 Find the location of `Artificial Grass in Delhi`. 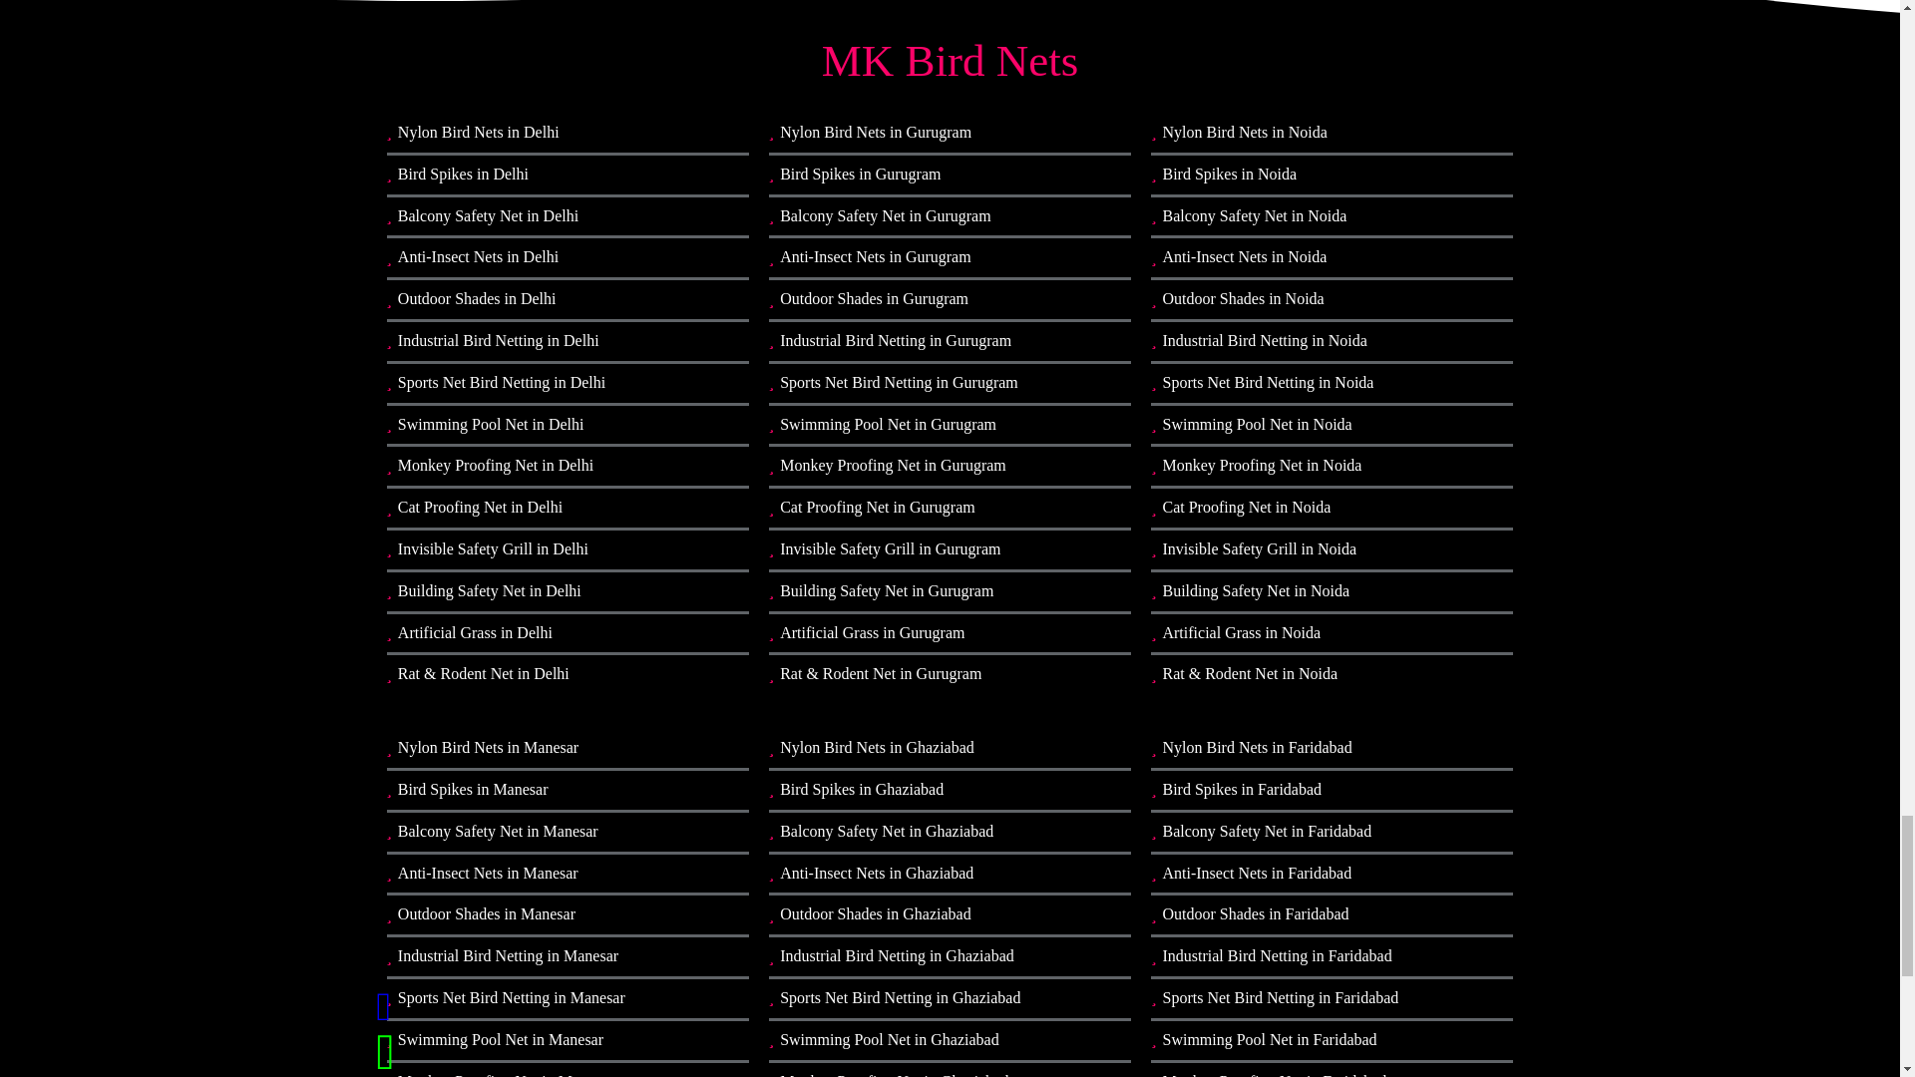

Artificial Grass in Delhi is located at coordinates (567, 632).